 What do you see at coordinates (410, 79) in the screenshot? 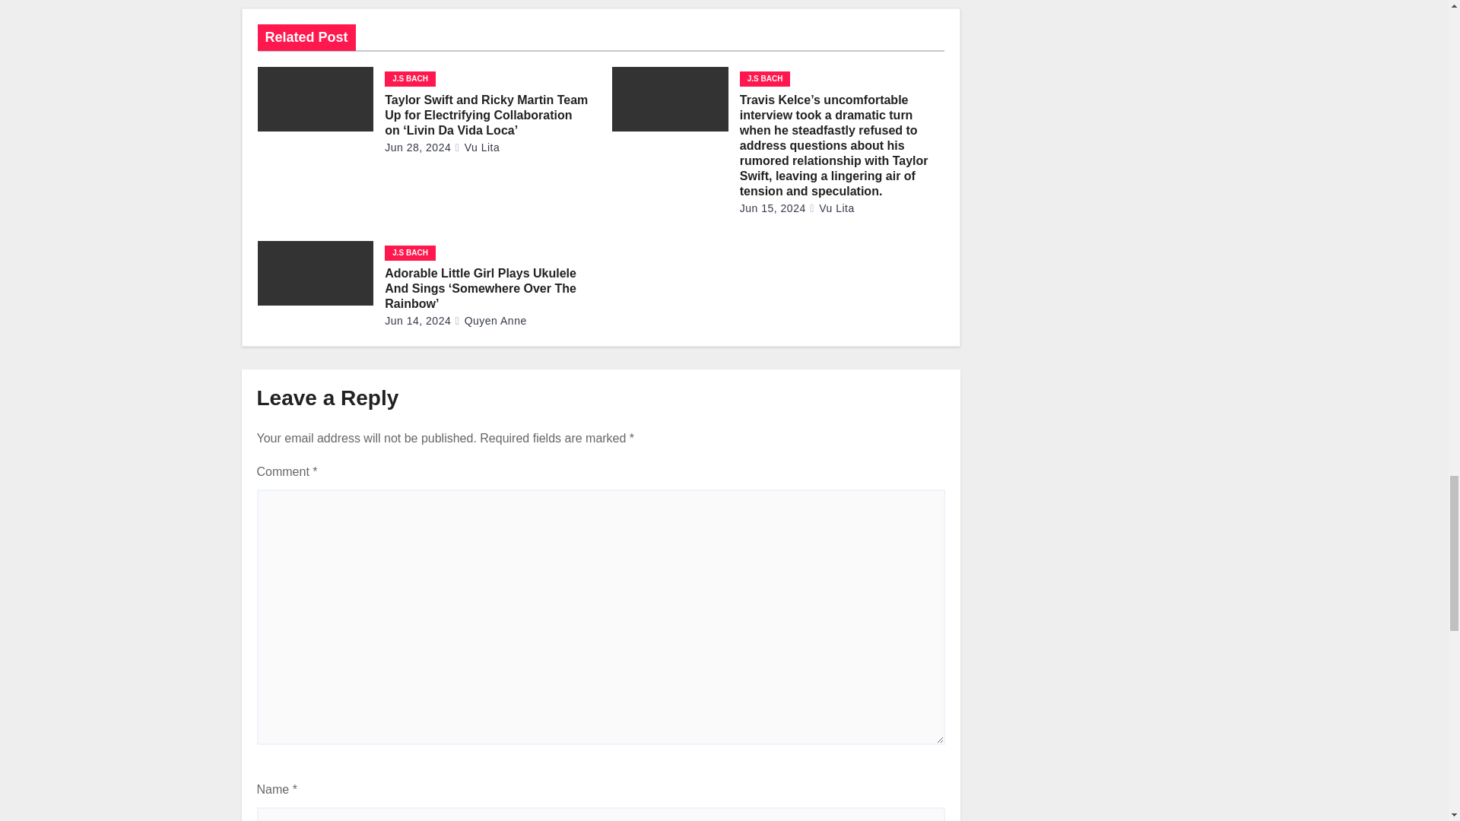
I see `J.S BACH` at bounding box center [410, 79].